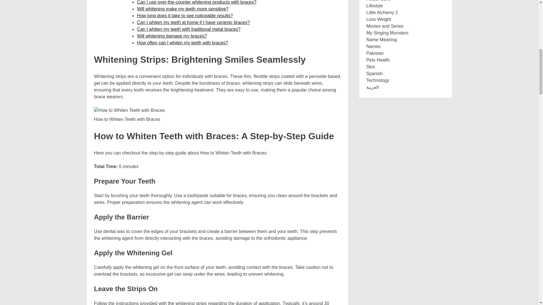 This screenshot has width=543, height=305. I want to click on How to Whiten Teeth with Braces: A Comprehensive Guide 2023, so click(129, 110).